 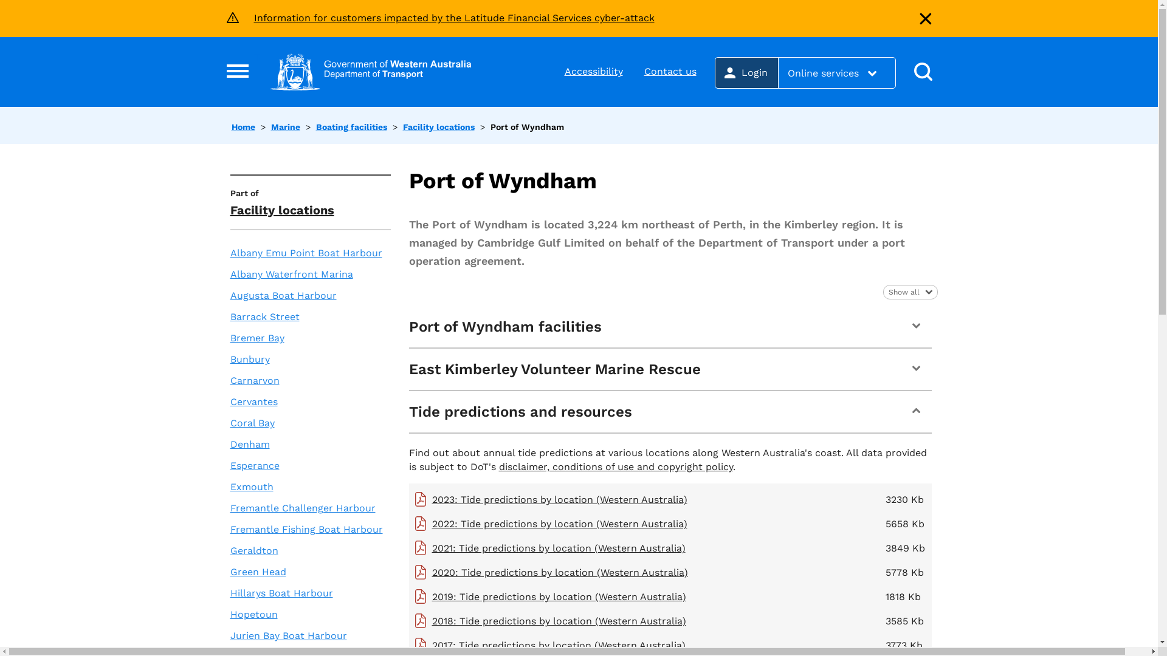 What do you see at coordinates (910, 292) in the screenshot?
I see `Show all` at bounding box center [910, 292].